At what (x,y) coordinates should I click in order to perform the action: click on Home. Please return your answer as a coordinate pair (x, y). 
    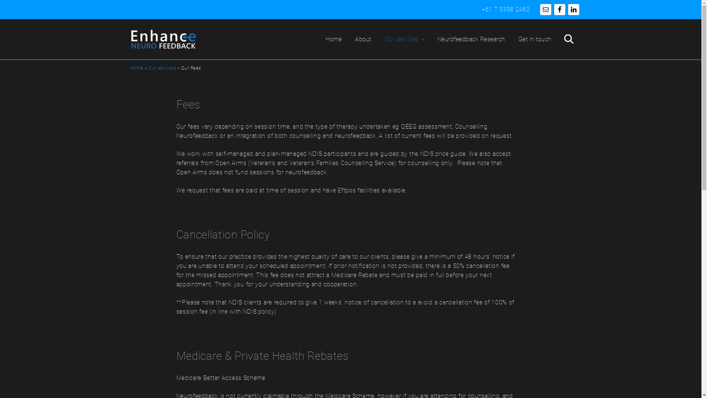
    Looking at the image, I should click on (136, 68).